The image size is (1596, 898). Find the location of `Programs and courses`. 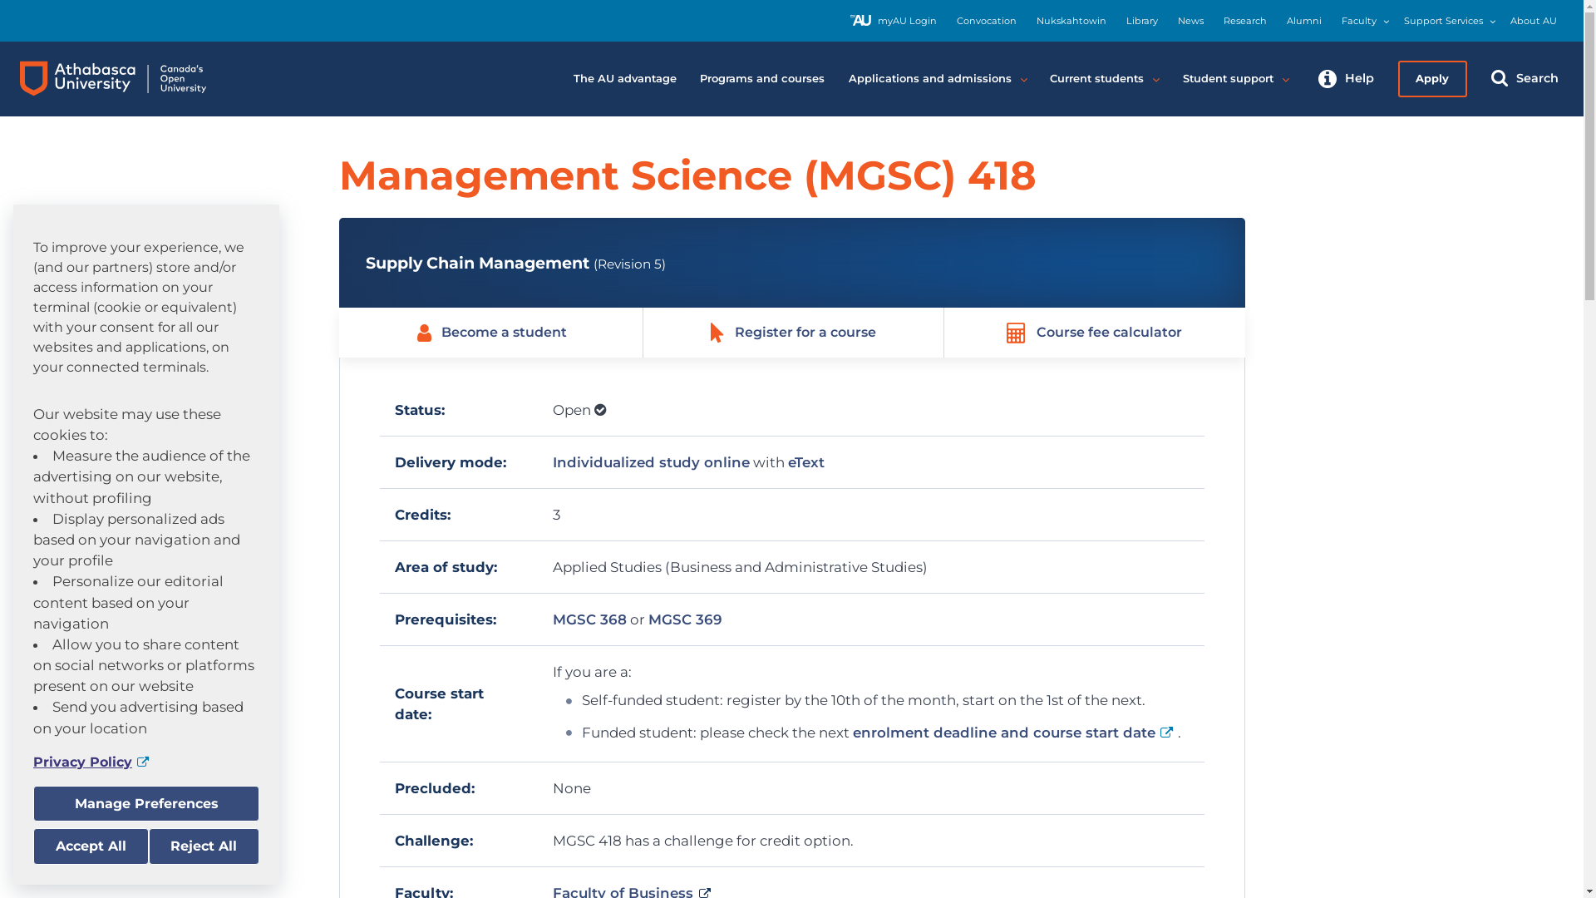

Programs and courses is located at coordinates (763, 79).